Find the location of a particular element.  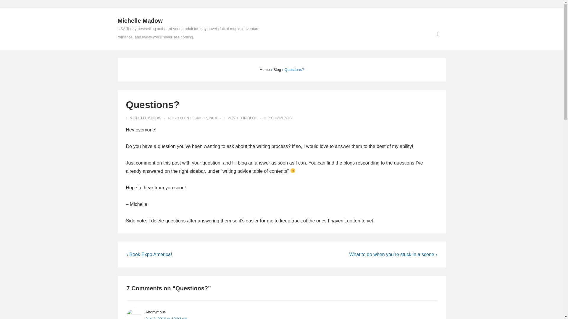

View all posts by michellemadow is located at coordinates (144, 118).